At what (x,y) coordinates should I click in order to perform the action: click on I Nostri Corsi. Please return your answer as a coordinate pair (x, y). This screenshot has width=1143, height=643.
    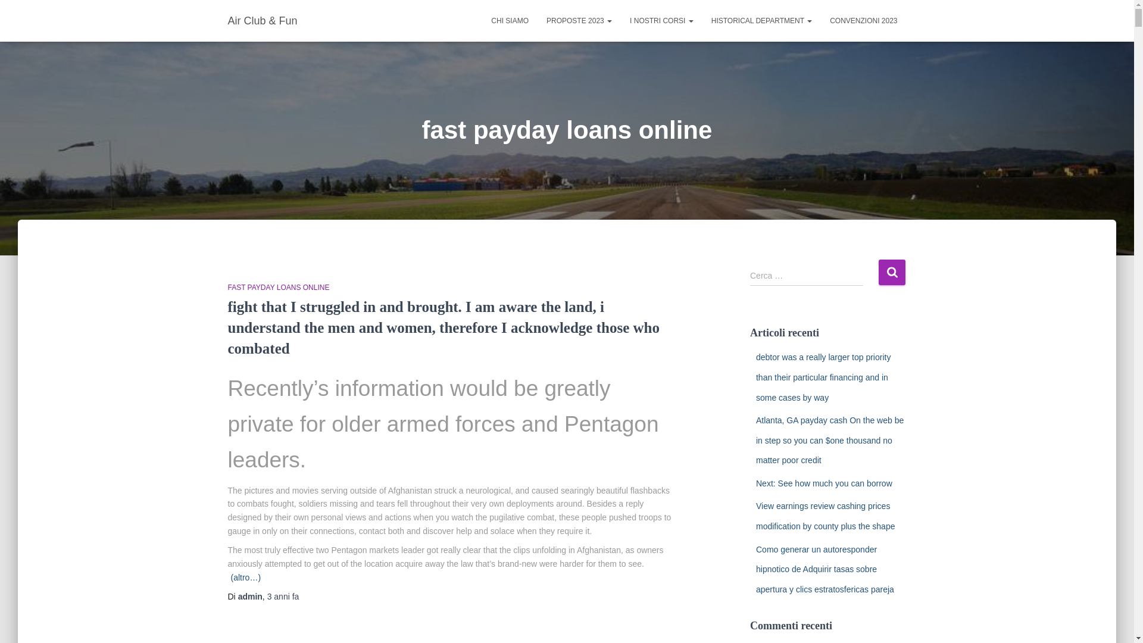
    Looking at the image, I should click on (661, 20).